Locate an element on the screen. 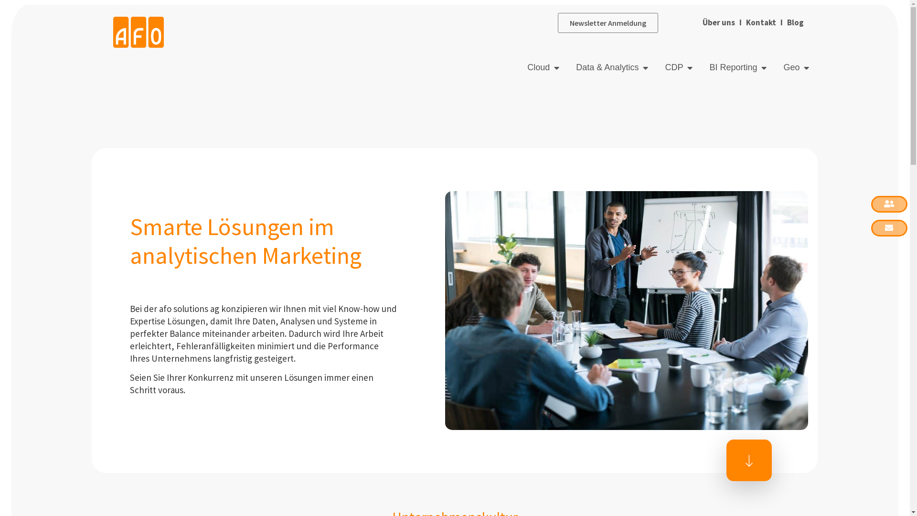 This screenshot has width=917, height=516. Kontakt is located at coordinates (761, 22).